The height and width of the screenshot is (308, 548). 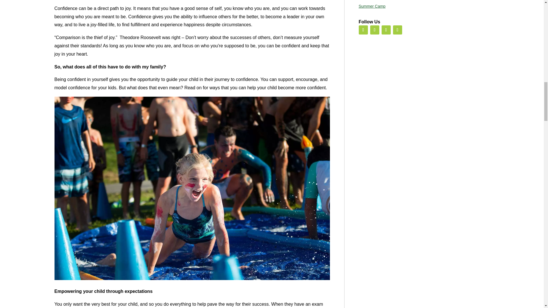 What do you see at coordinates (386, 30) in the screenshot?
I see `Follow on Instagram` at bounding box center [386, 30].